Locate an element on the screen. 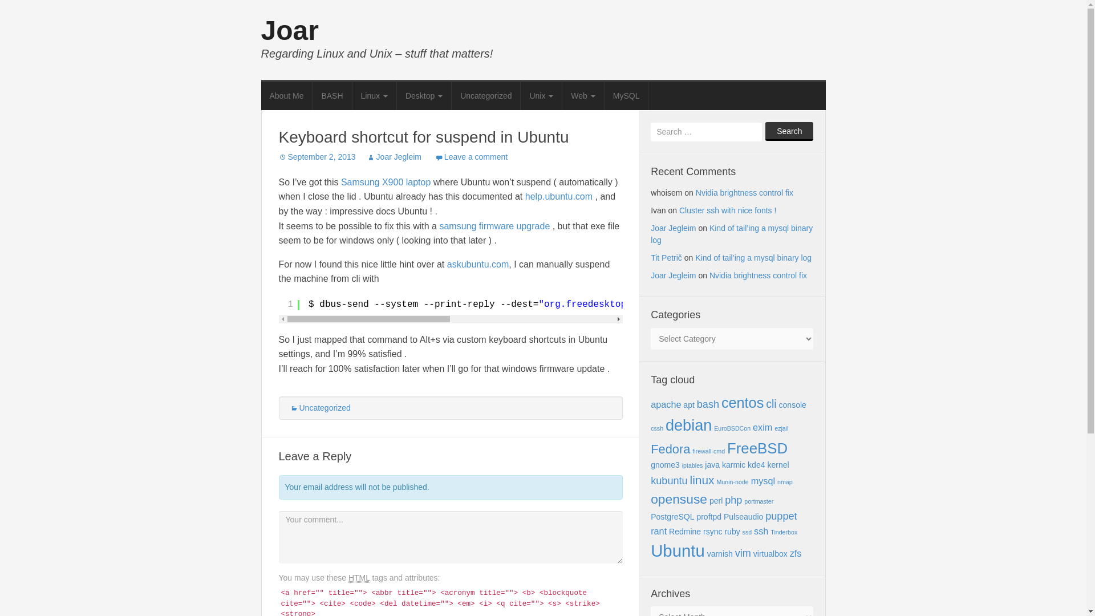 The height and width of the screenshot is (616, 1095). Joar is located at coordinates (290, 30).